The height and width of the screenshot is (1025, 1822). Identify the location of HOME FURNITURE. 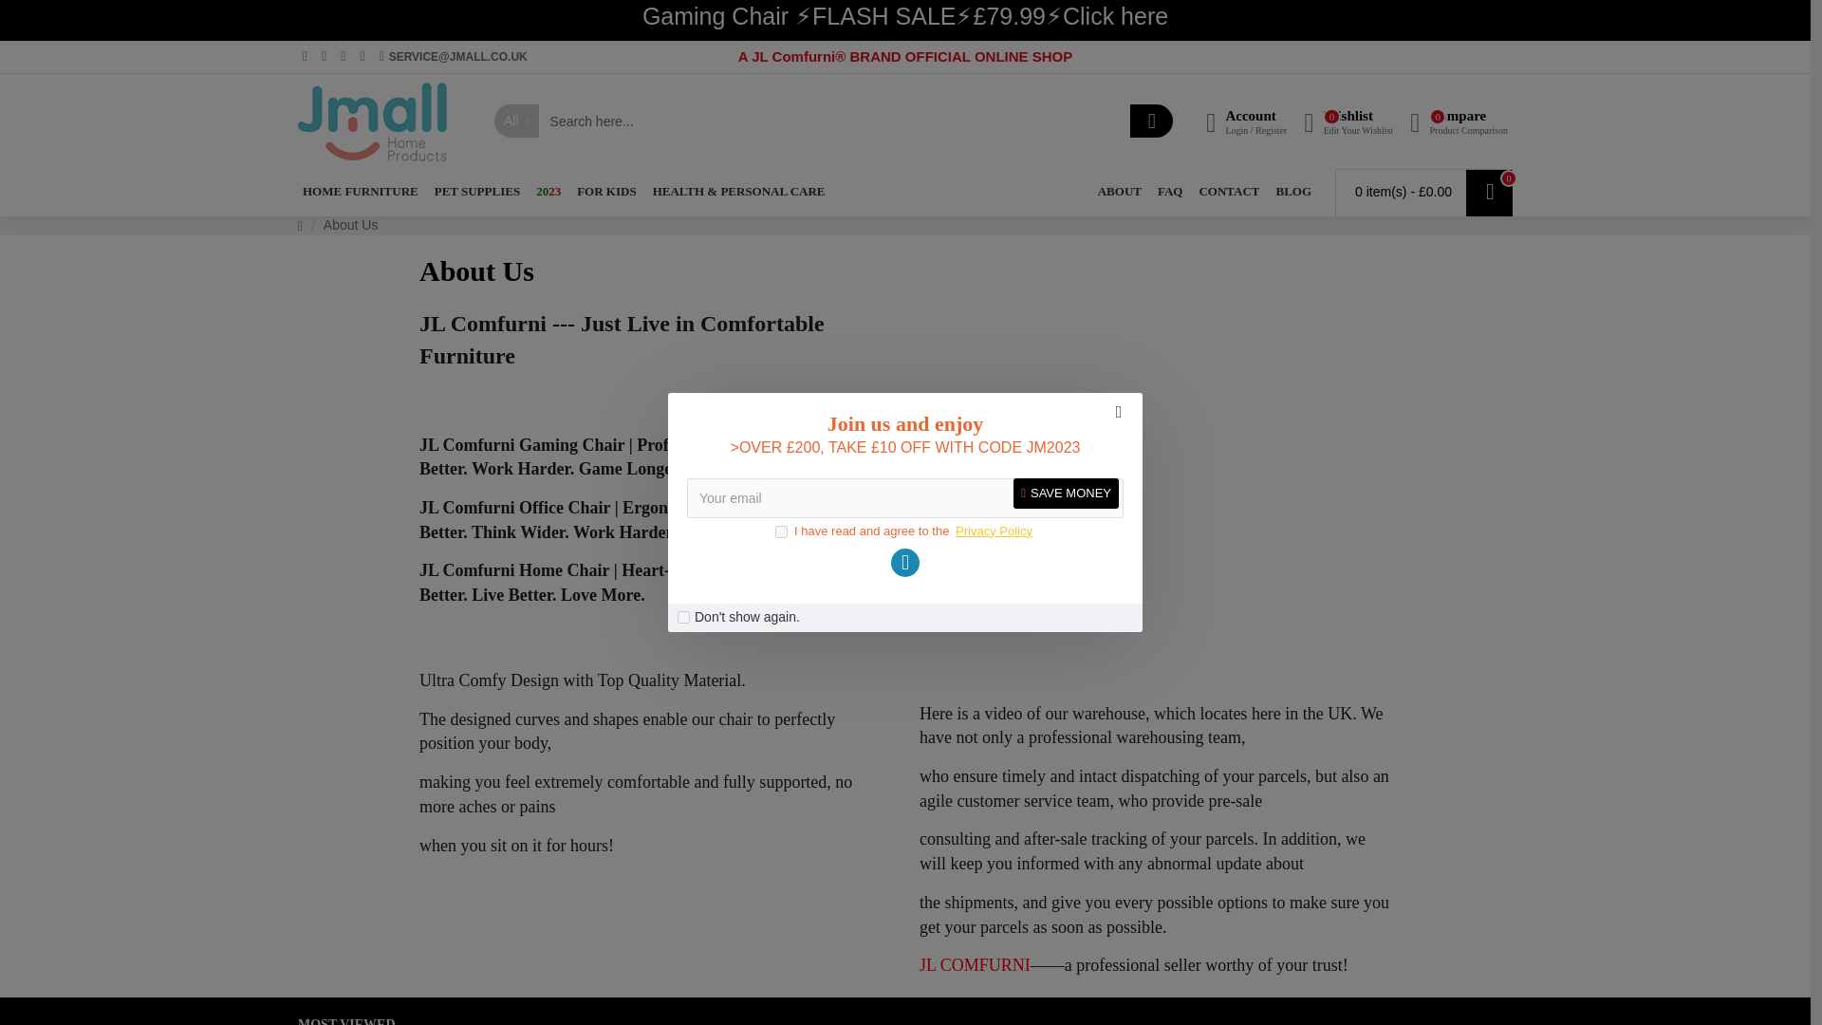
(361, 192).